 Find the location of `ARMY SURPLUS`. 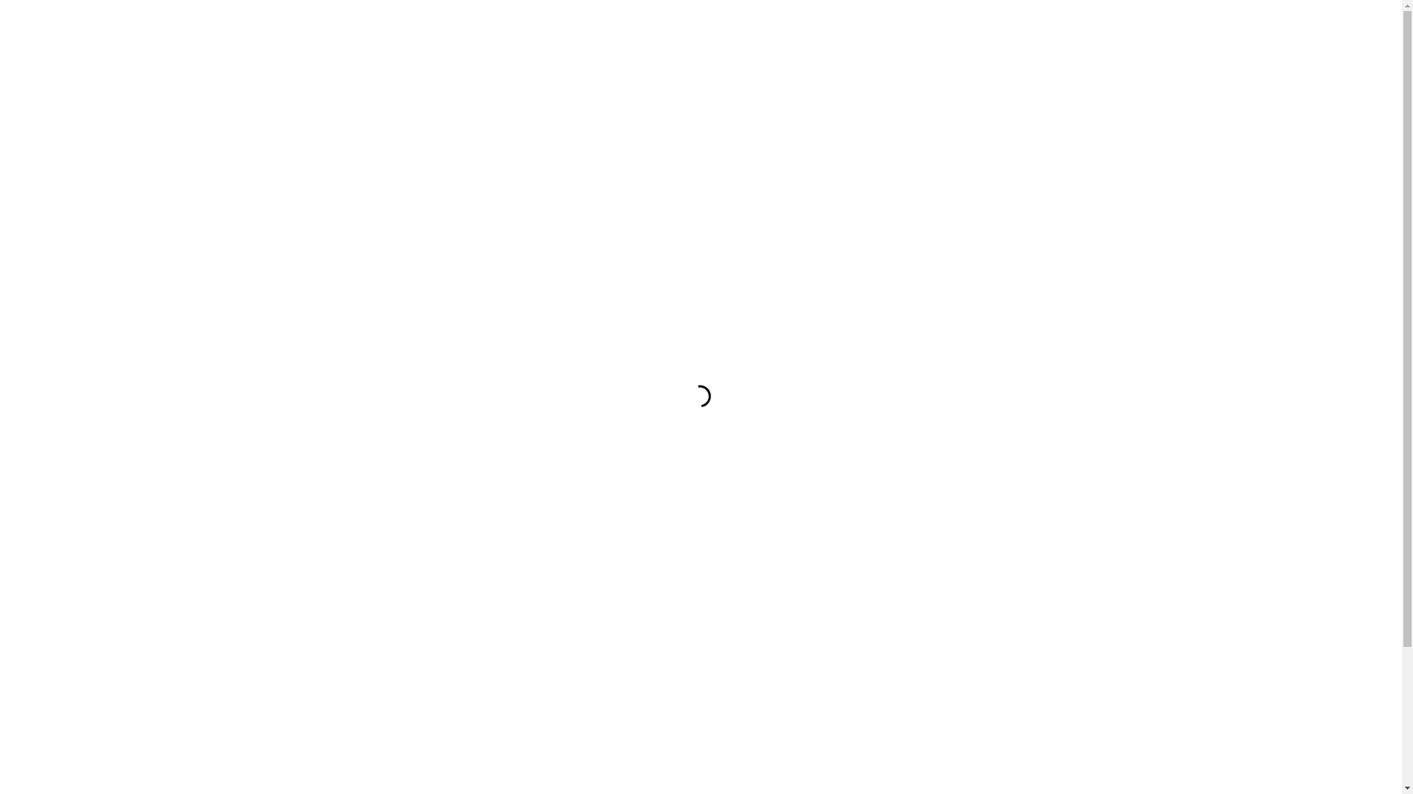

ARMY SURPLUS is located at coordinates (336, 214).